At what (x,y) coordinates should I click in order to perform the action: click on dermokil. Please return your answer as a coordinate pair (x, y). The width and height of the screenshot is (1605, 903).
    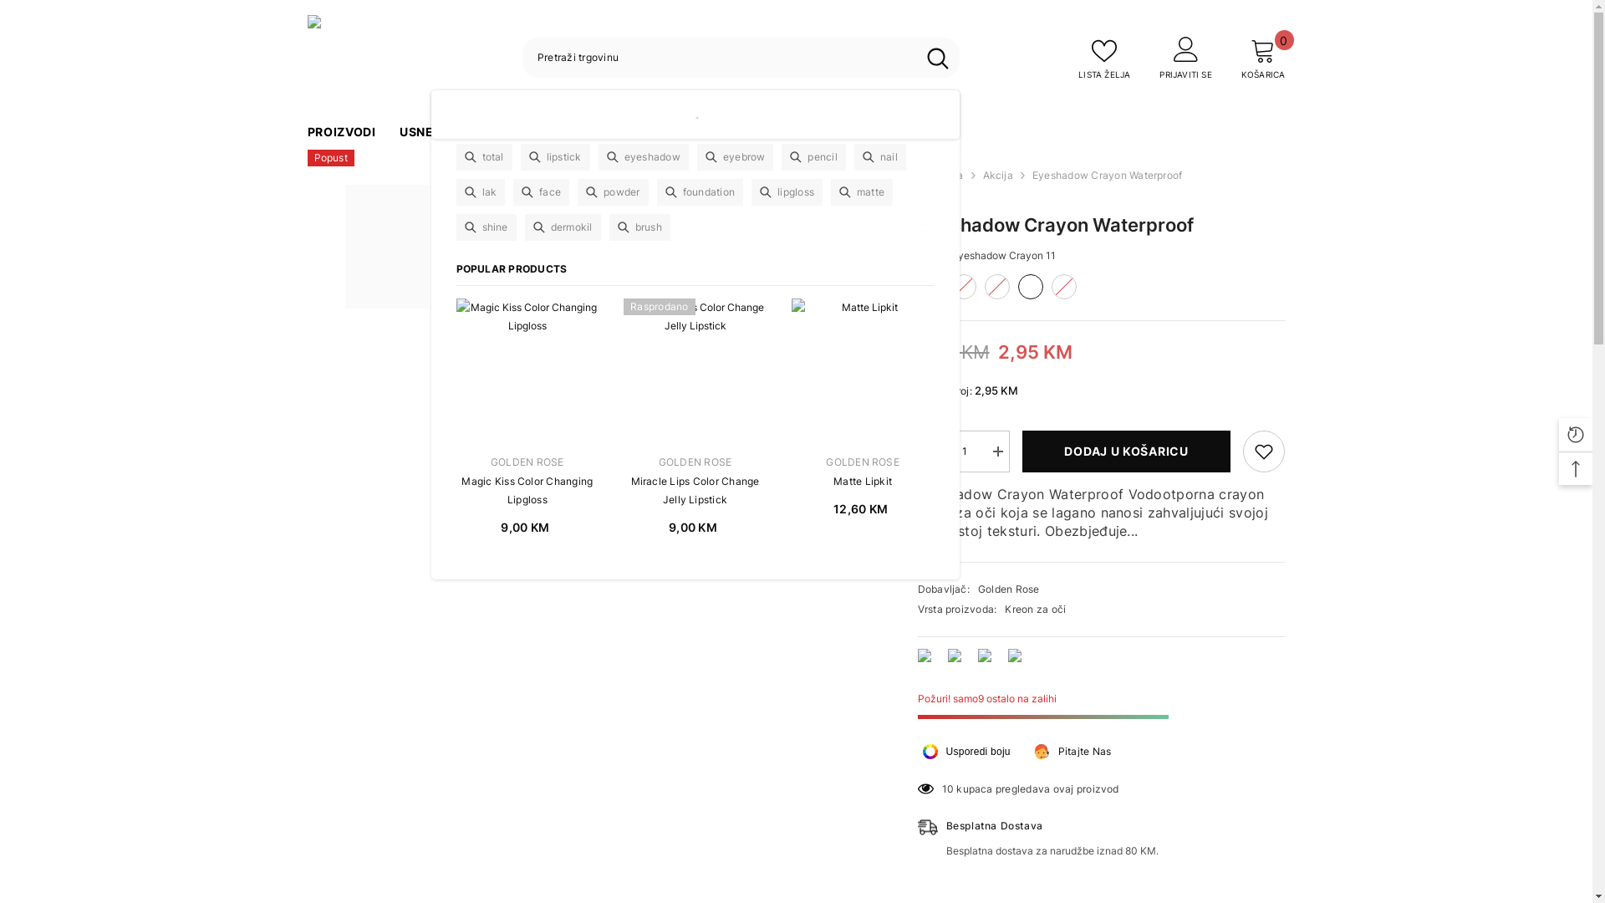
    Looking at the image, I should click on (563, 227).